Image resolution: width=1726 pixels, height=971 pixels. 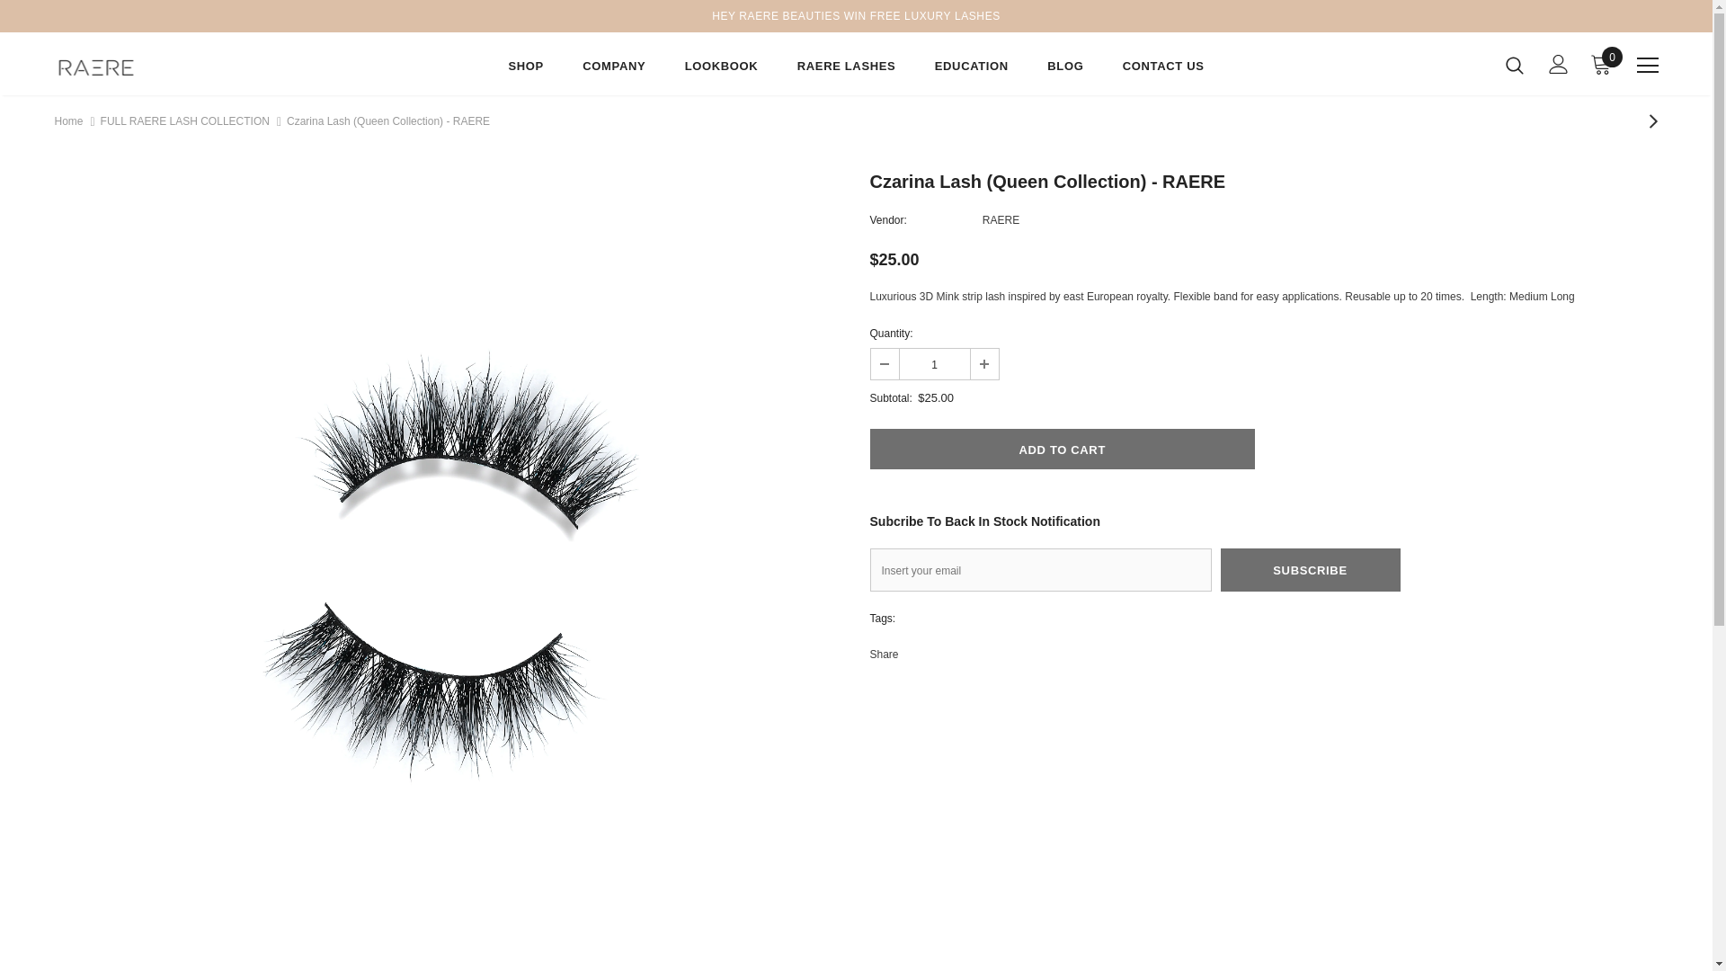 I want to click on CONTACT US, so click(x=1163, y=69).